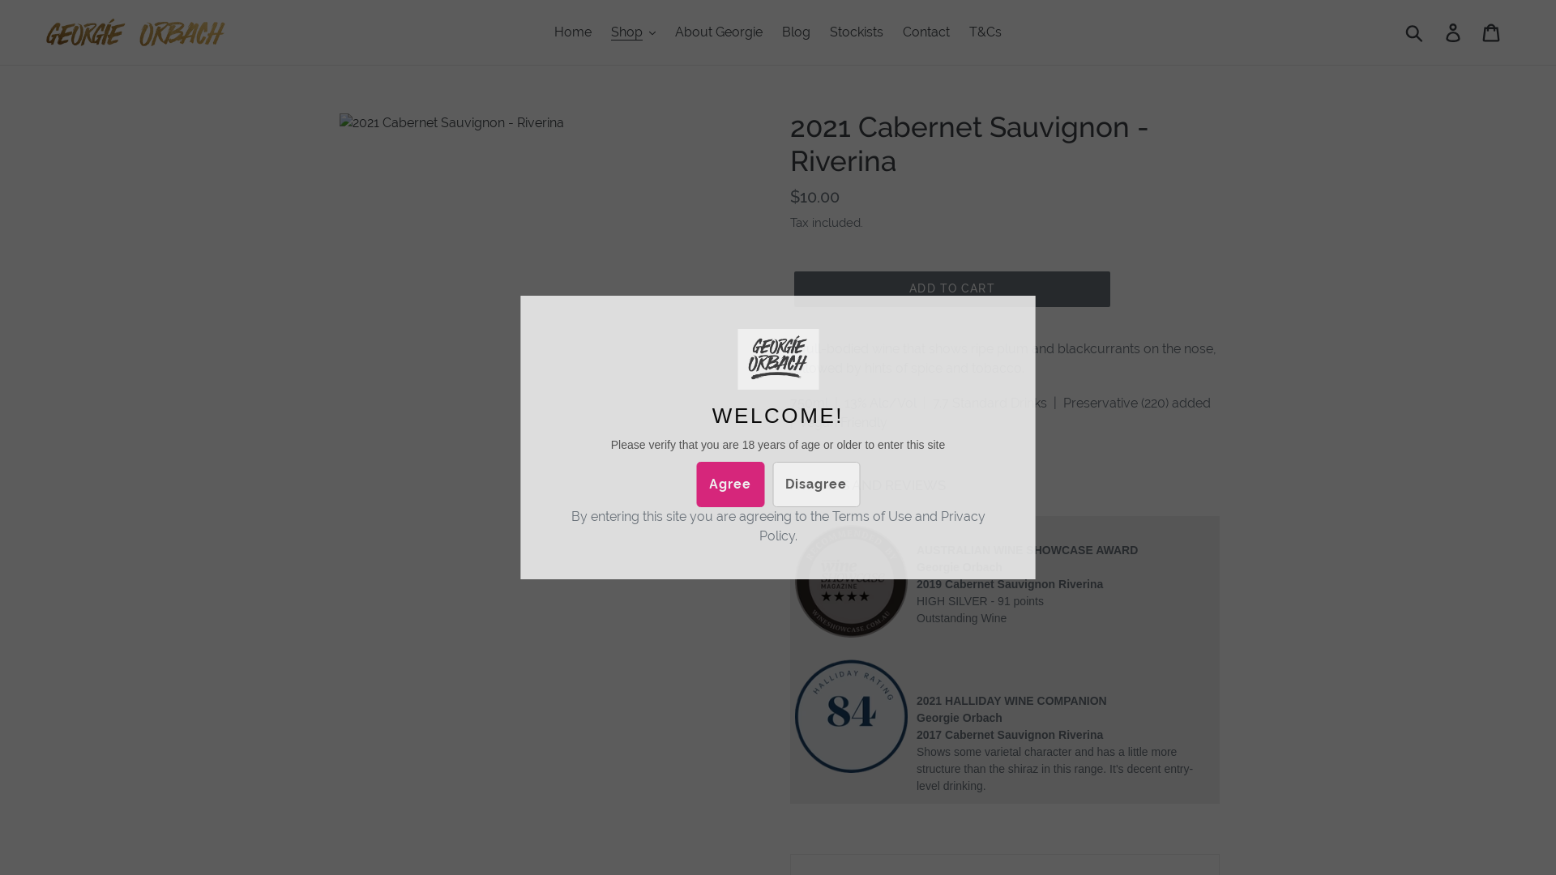  Describe the element at coordinates (816, 484) in the screenshot. I see `Disagree` at that location.